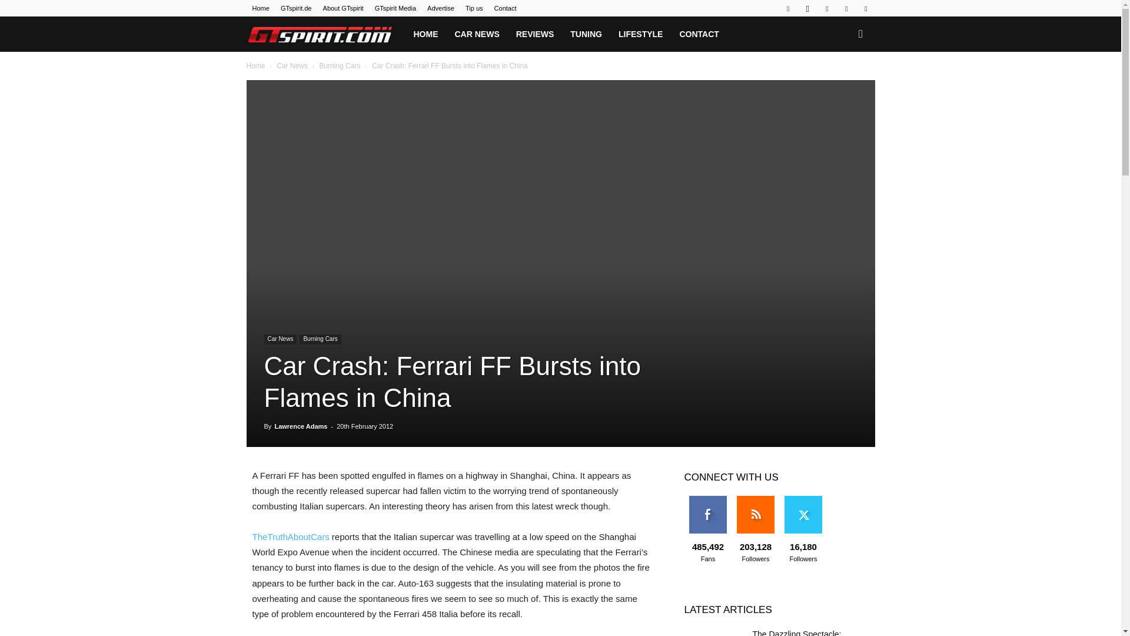 This screenshot has height=636, width=1130. I want to click on Home, so click(260, 8).